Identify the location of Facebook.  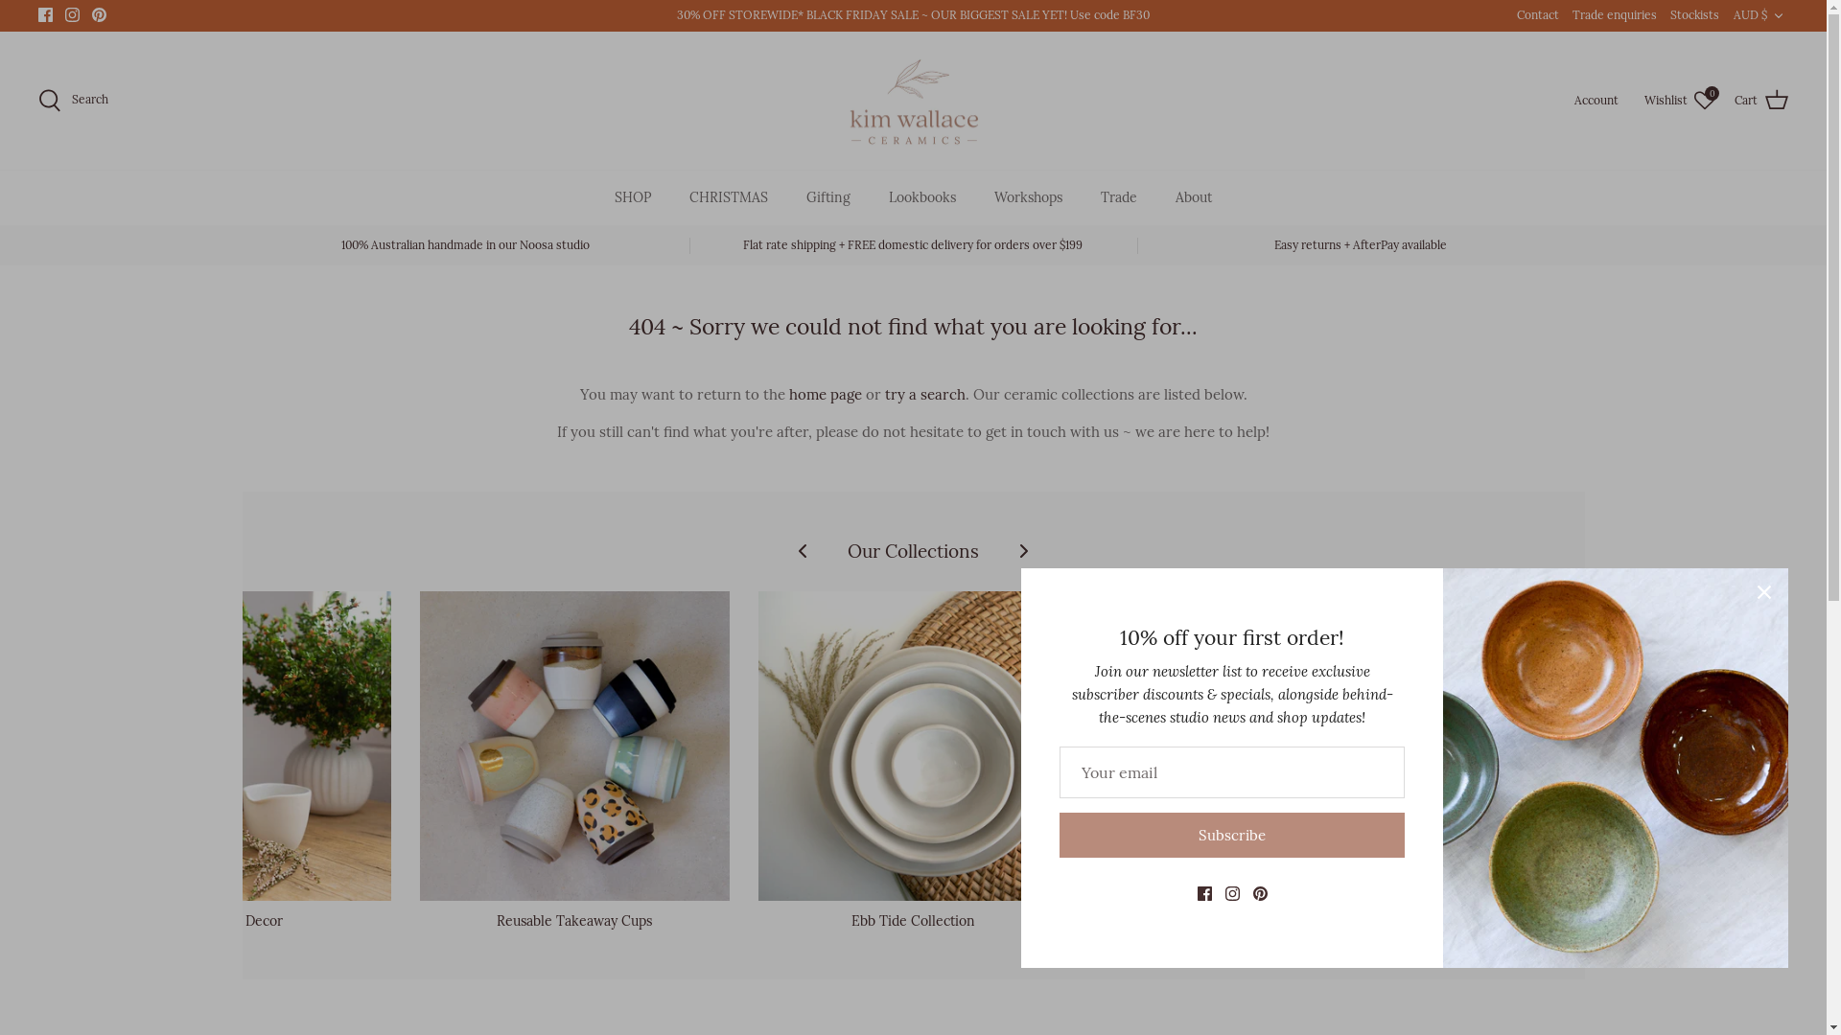
(46, 15).